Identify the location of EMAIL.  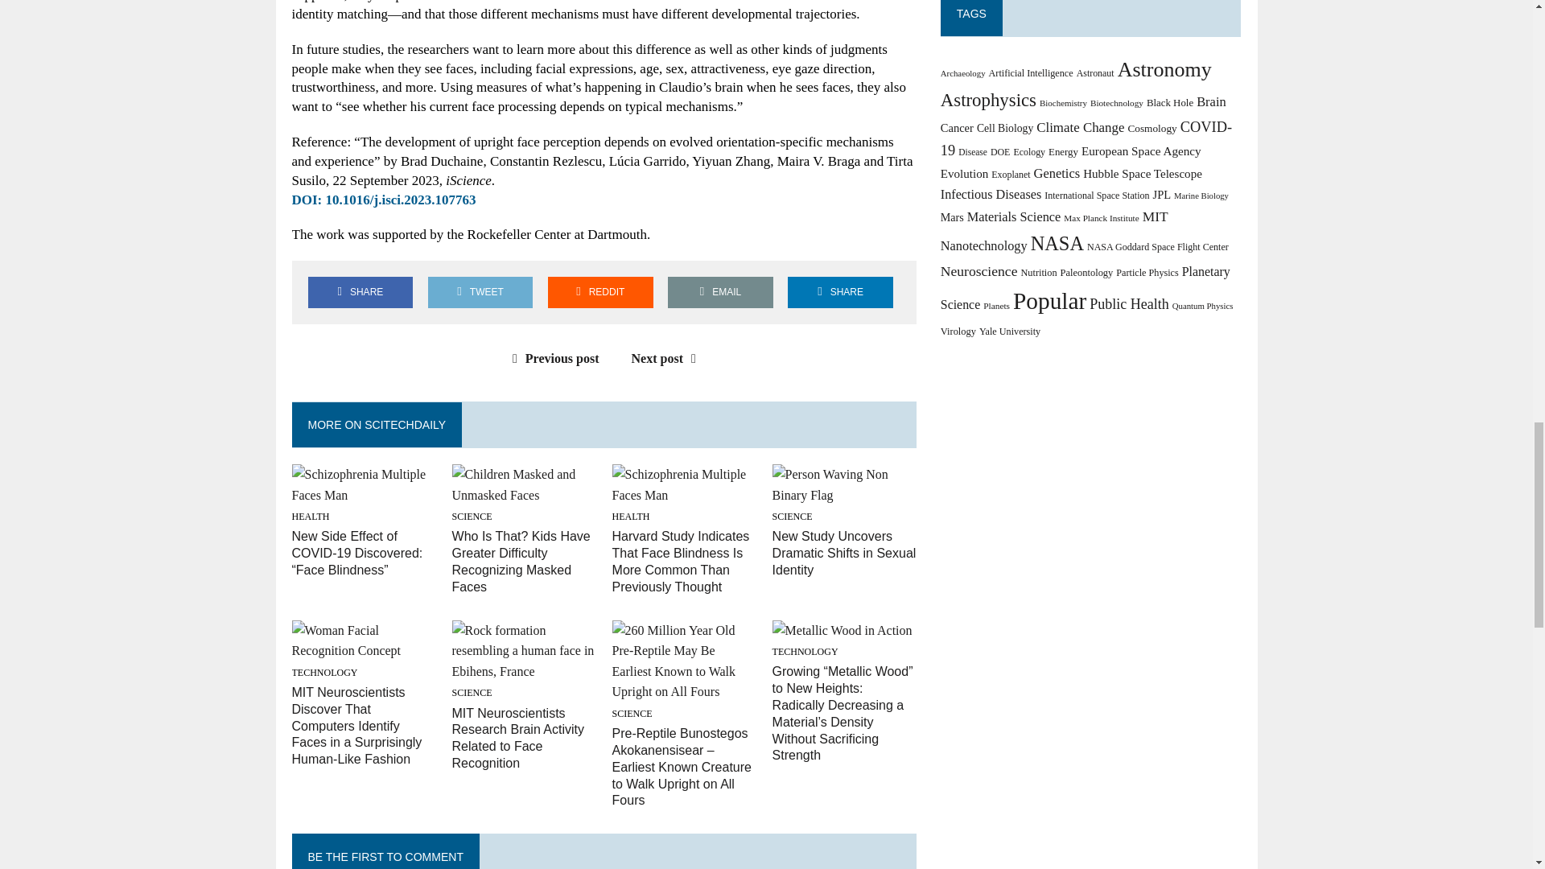
(720, 293).